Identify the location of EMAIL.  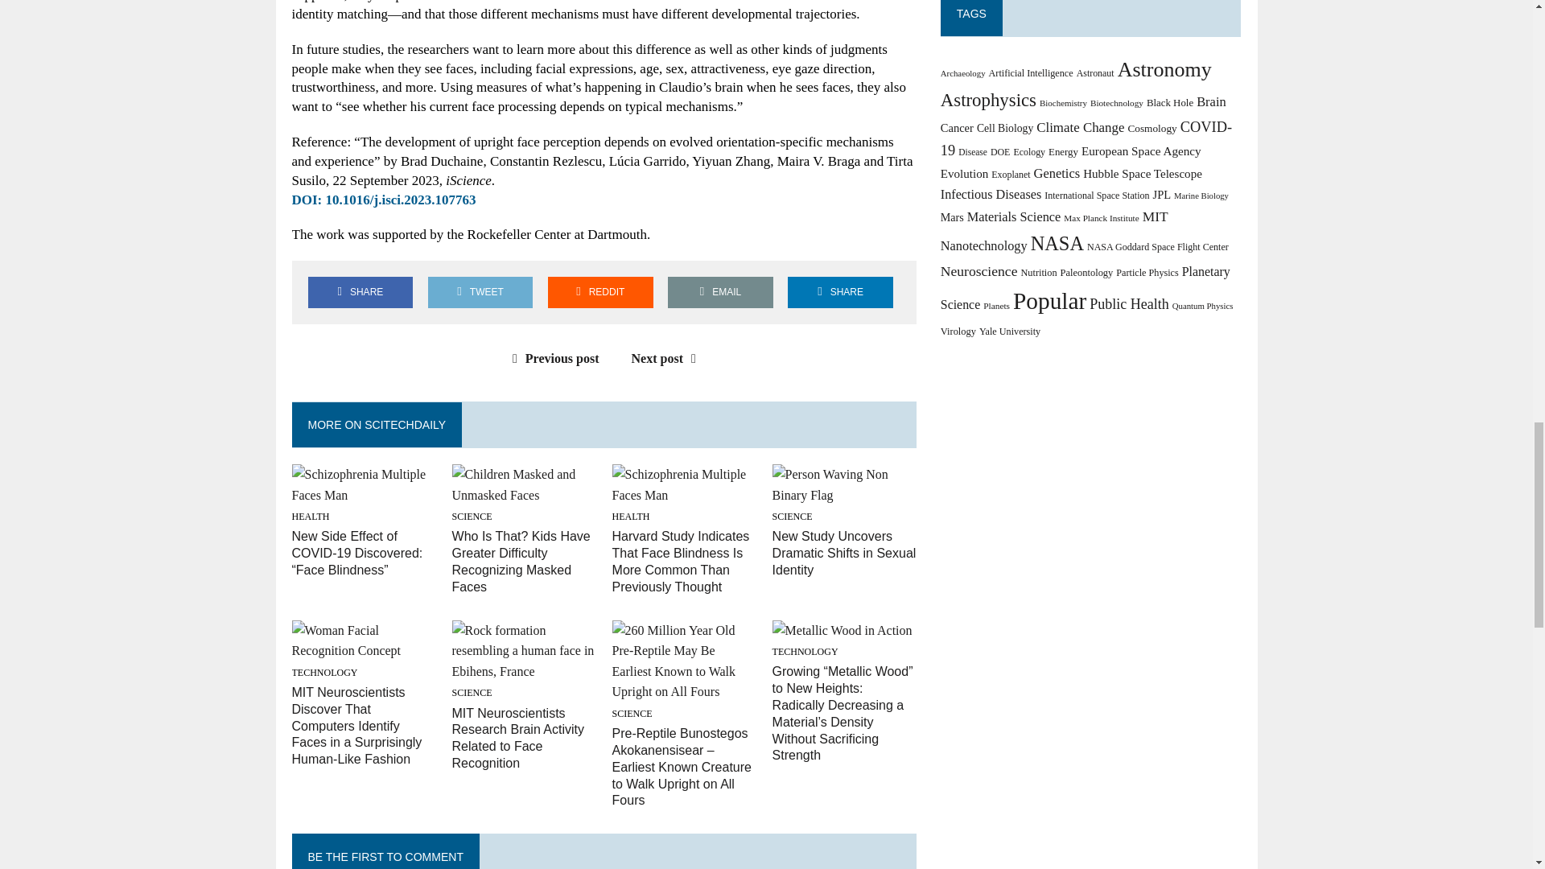
(720, 293).